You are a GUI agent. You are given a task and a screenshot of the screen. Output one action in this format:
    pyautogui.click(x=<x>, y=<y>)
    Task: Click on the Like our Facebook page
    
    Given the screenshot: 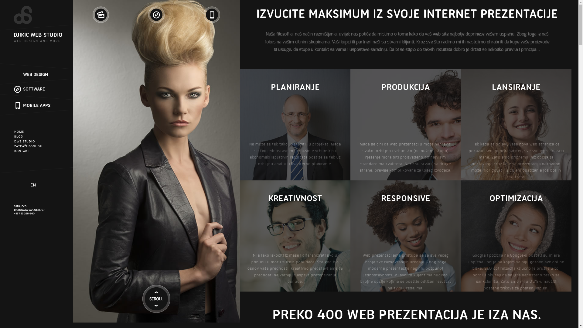 What is the action you would take?
    pyautogui.click(x=19, y=185)
    